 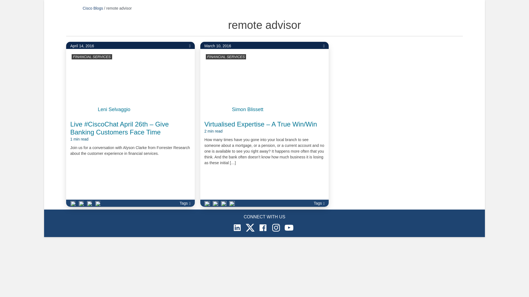 I want to click on FINANCIAL SERVICES, so click(x=91, y=57).